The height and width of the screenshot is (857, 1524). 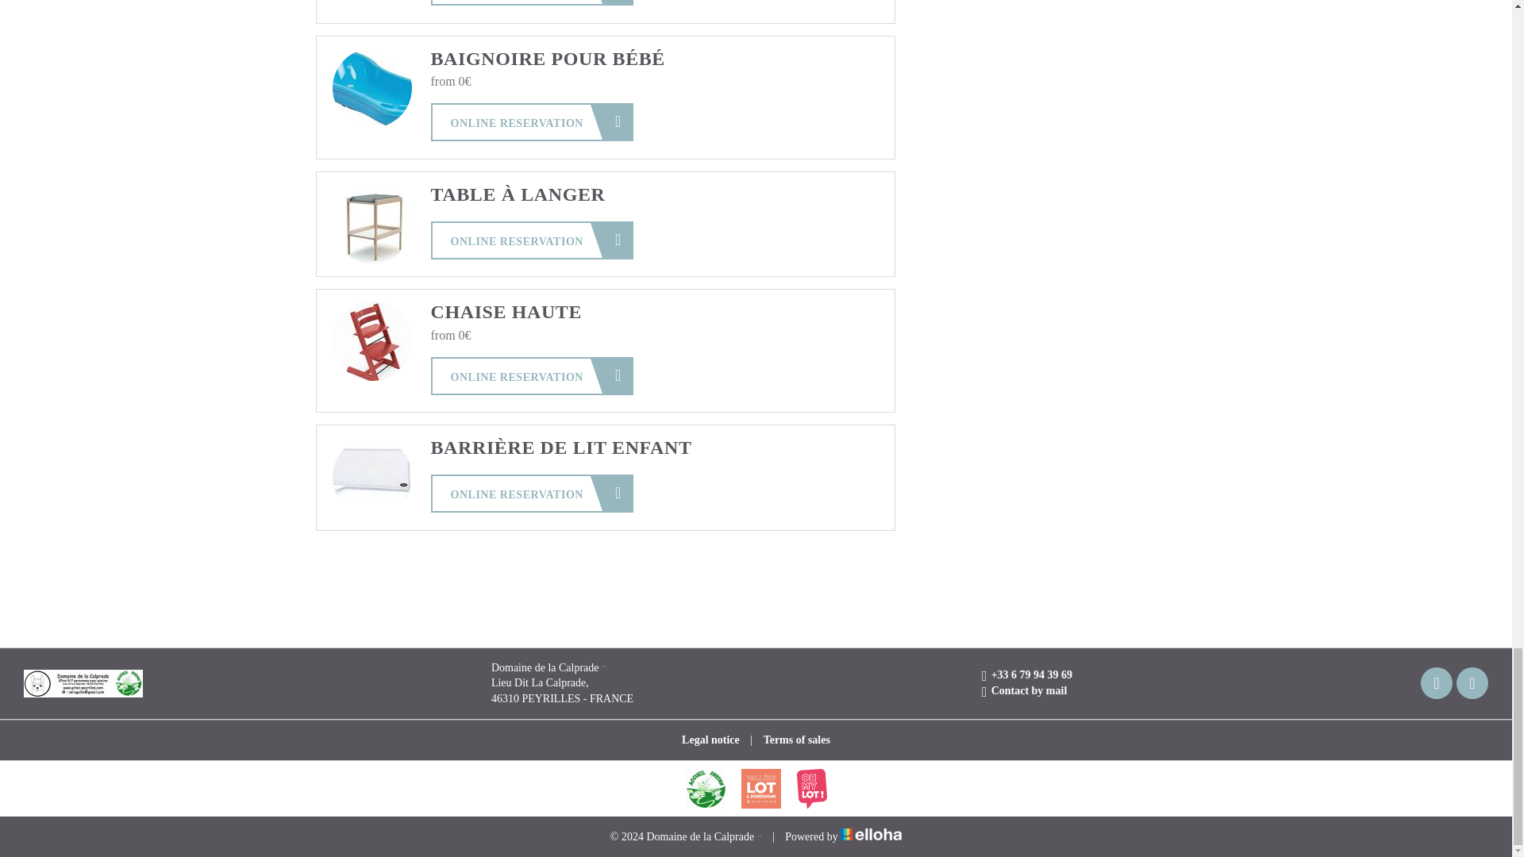 What do you see at coordinates (530, 2) in the screenshot?
I see `ONLINE RESERVATION` at bounding box center [530, 2].